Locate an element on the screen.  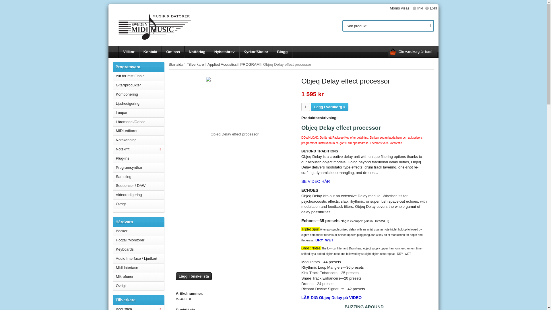
Plug-ins is located at coordinates (138, 158).